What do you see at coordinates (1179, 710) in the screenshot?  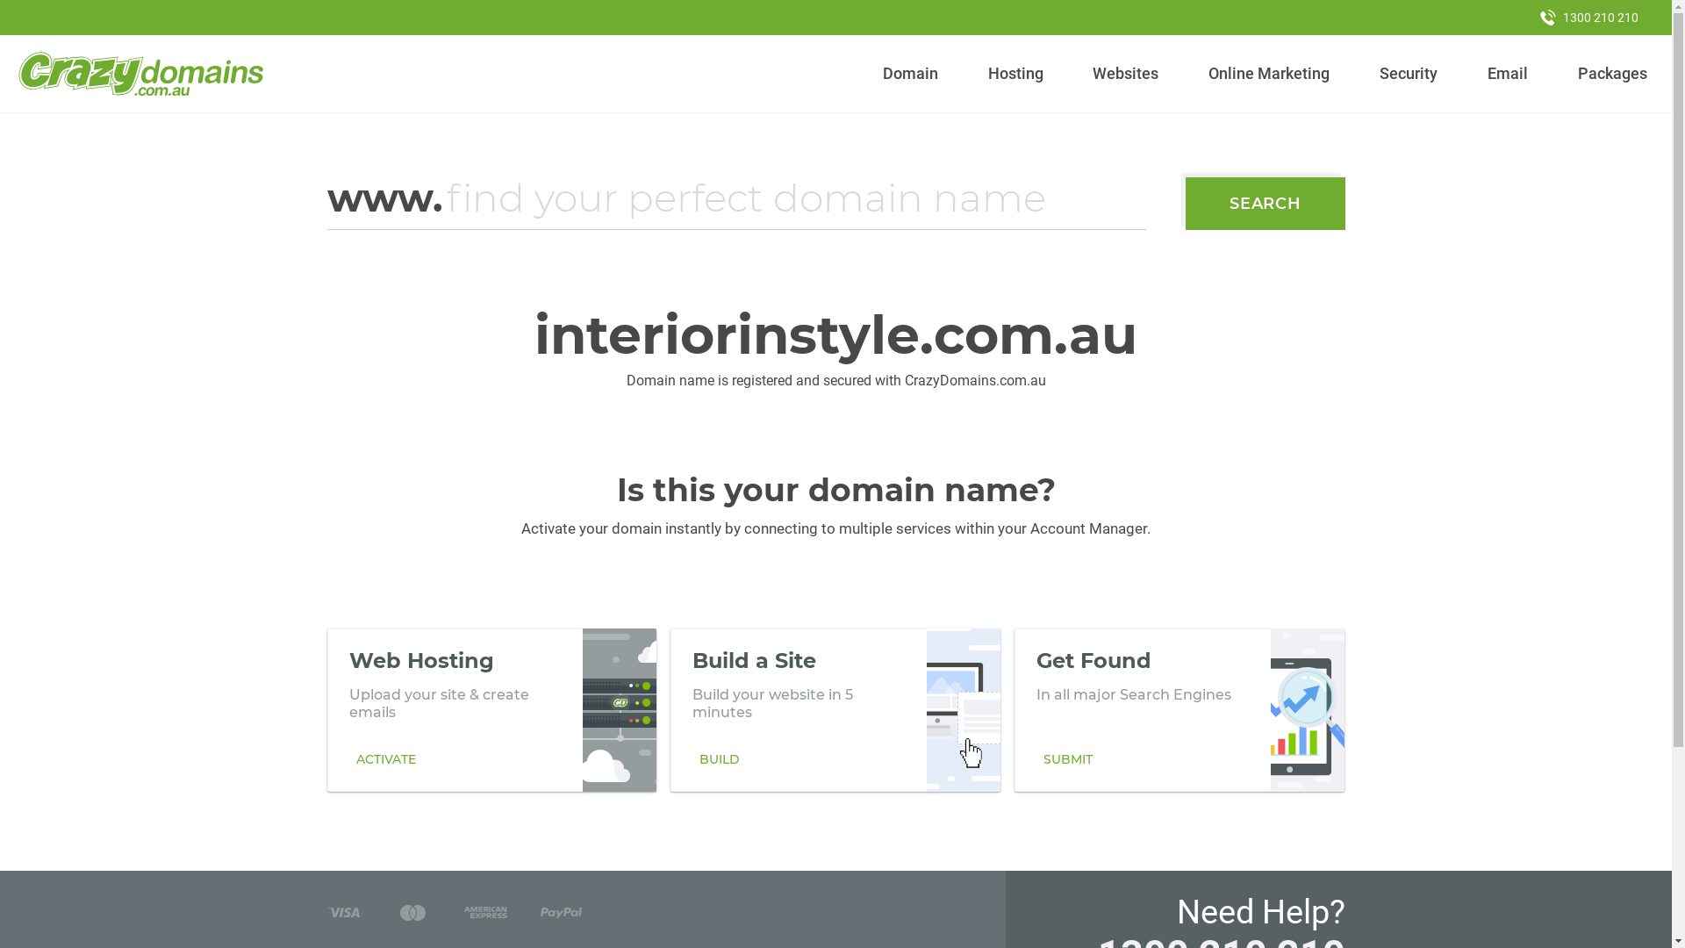 I see `Get Found
In all major Search Engines
SUBMIT` at bounding box center [1179, 710].